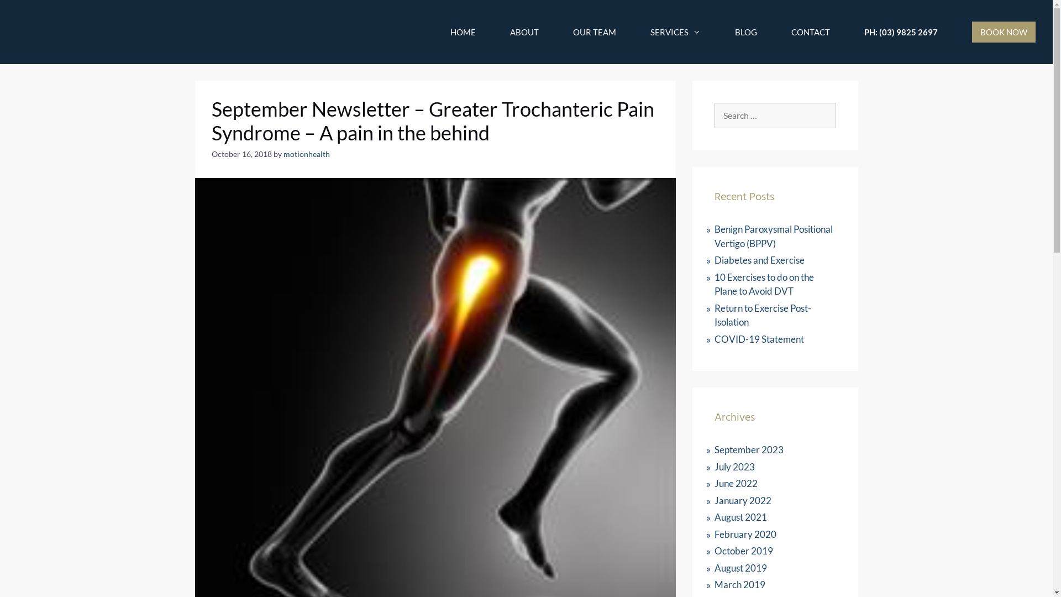 The width and height of the screenshot is (1061, 597). What do you see at coordinates (24, 13) in the screenshot?
I see `Search` at bounding box center [24, 13].